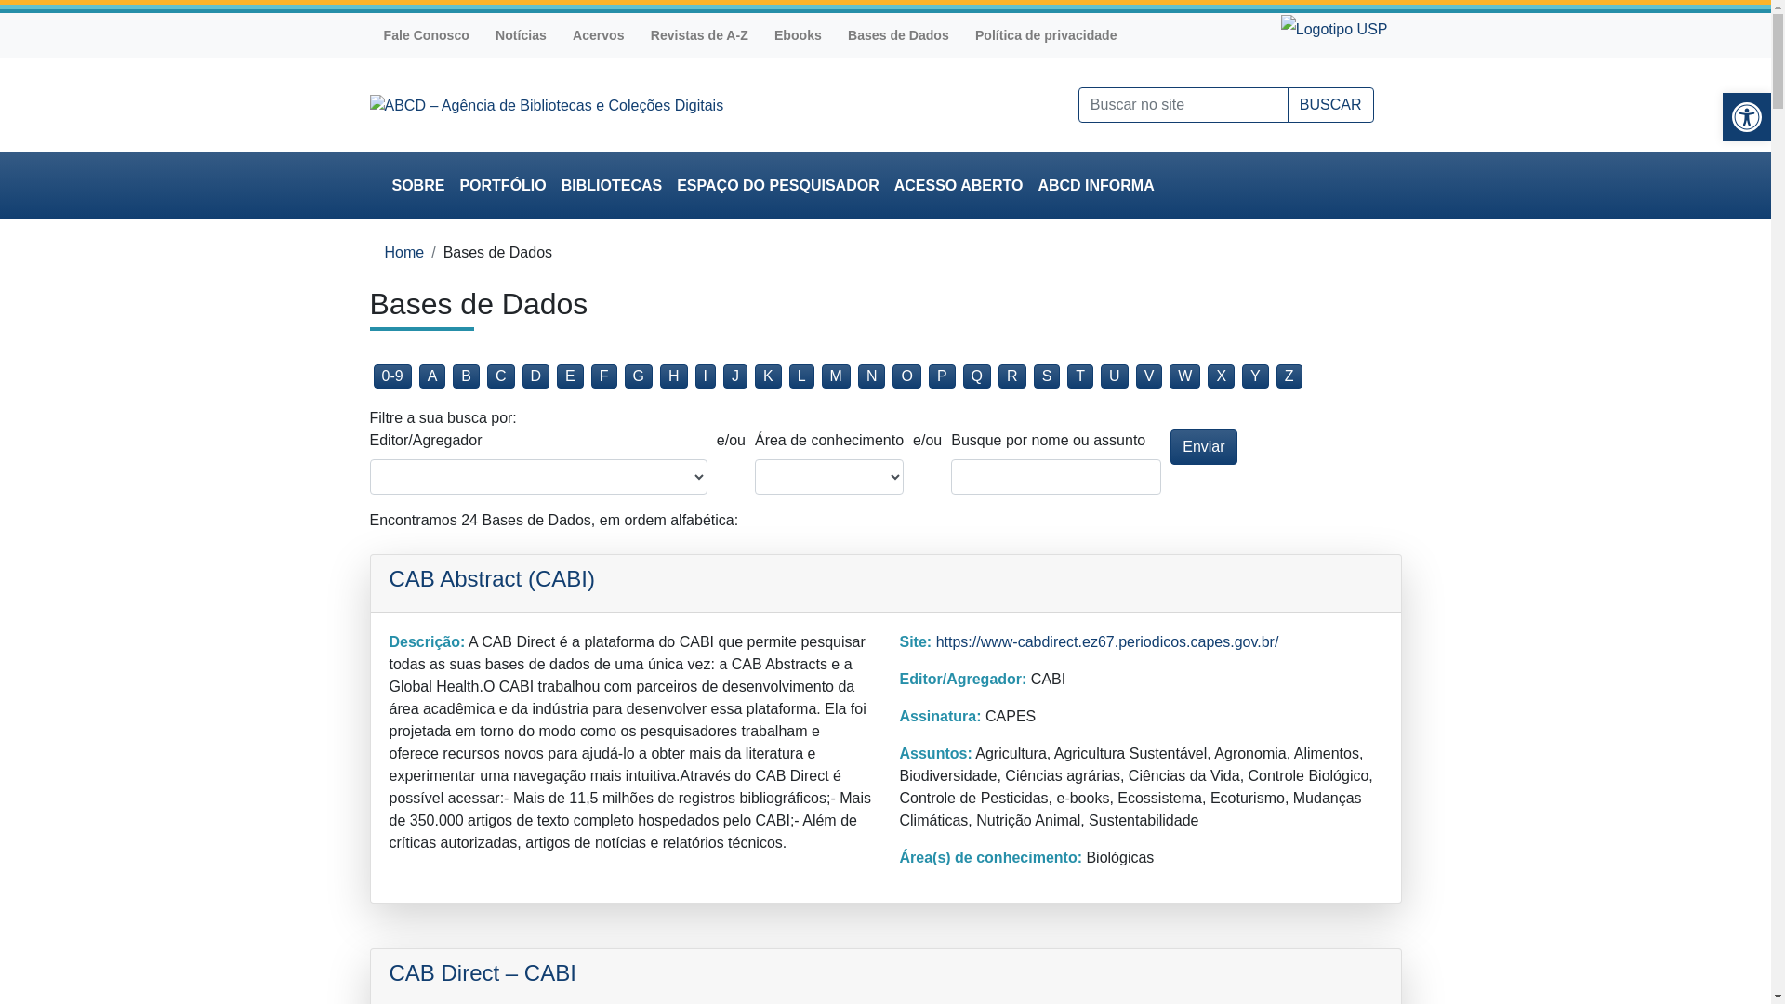  What do you see at coordinates (1747, 117) in the screenshot?
I see `Barra de Ferramentas Aberta
Ferramentas de Acessibilidade` at bounding box center [1747, 117].